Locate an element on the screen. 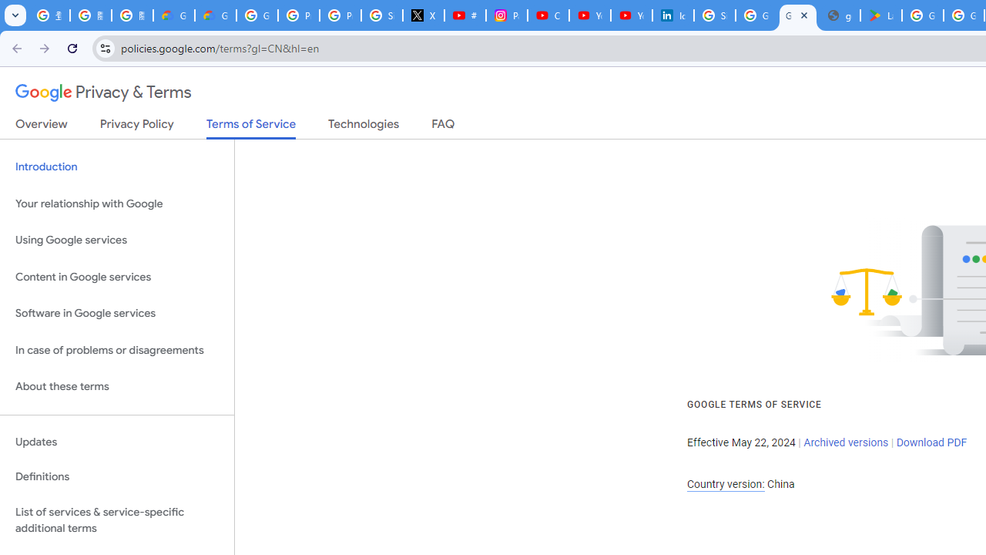 This screenshot has height=555, width=986. Introduction is located at coordinates (117, 166).